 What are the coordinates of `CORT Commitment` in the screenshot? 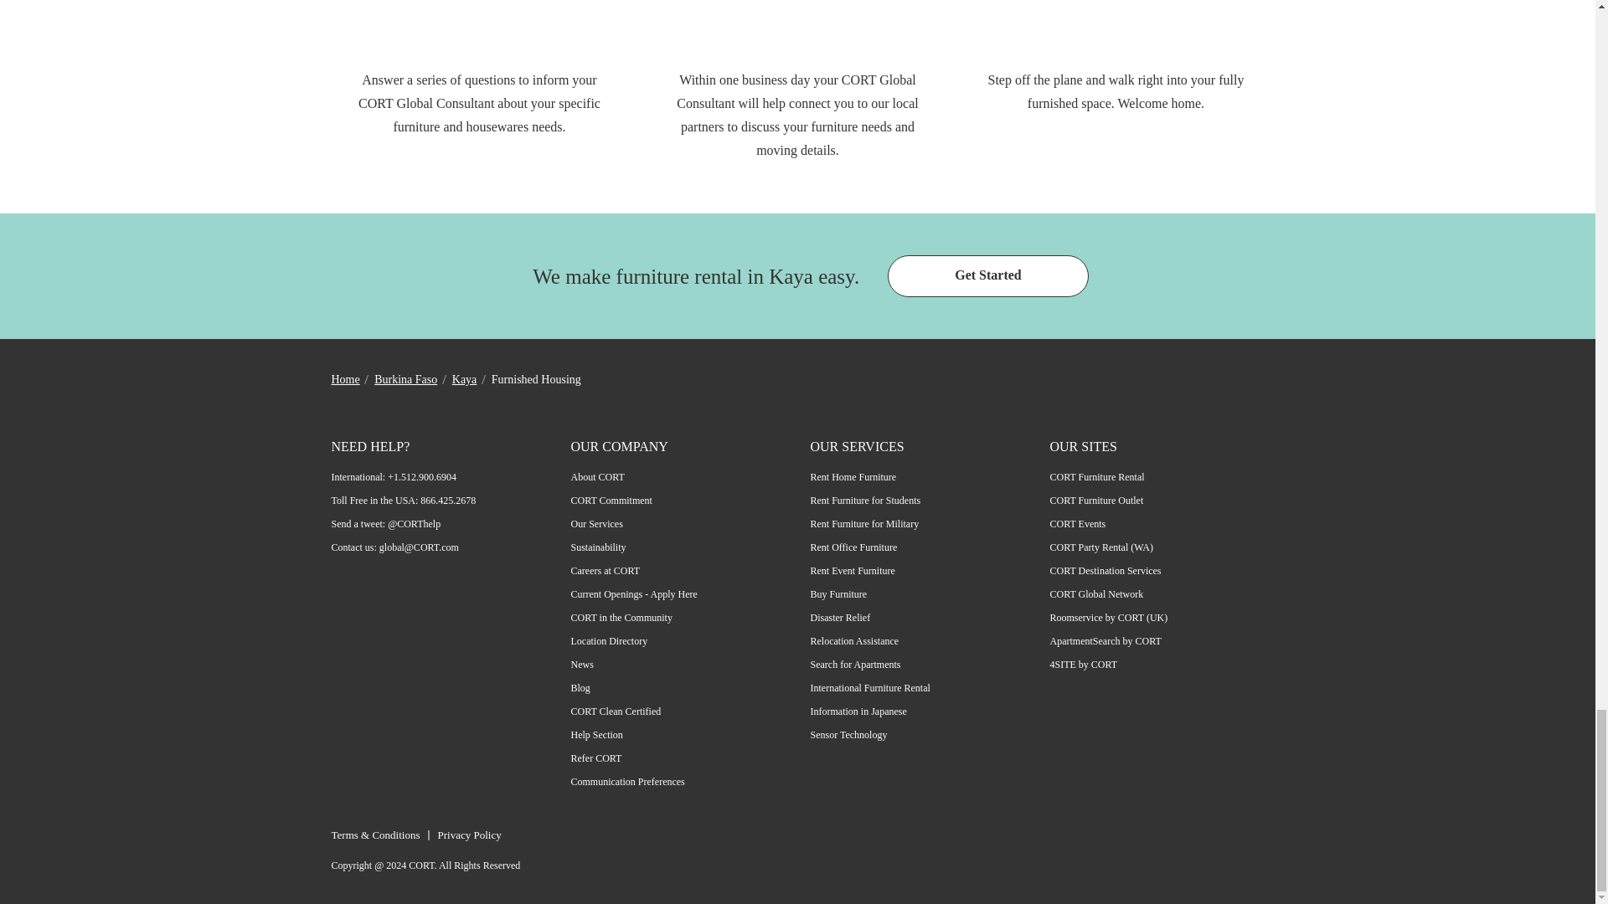 It's located at (611, 500).